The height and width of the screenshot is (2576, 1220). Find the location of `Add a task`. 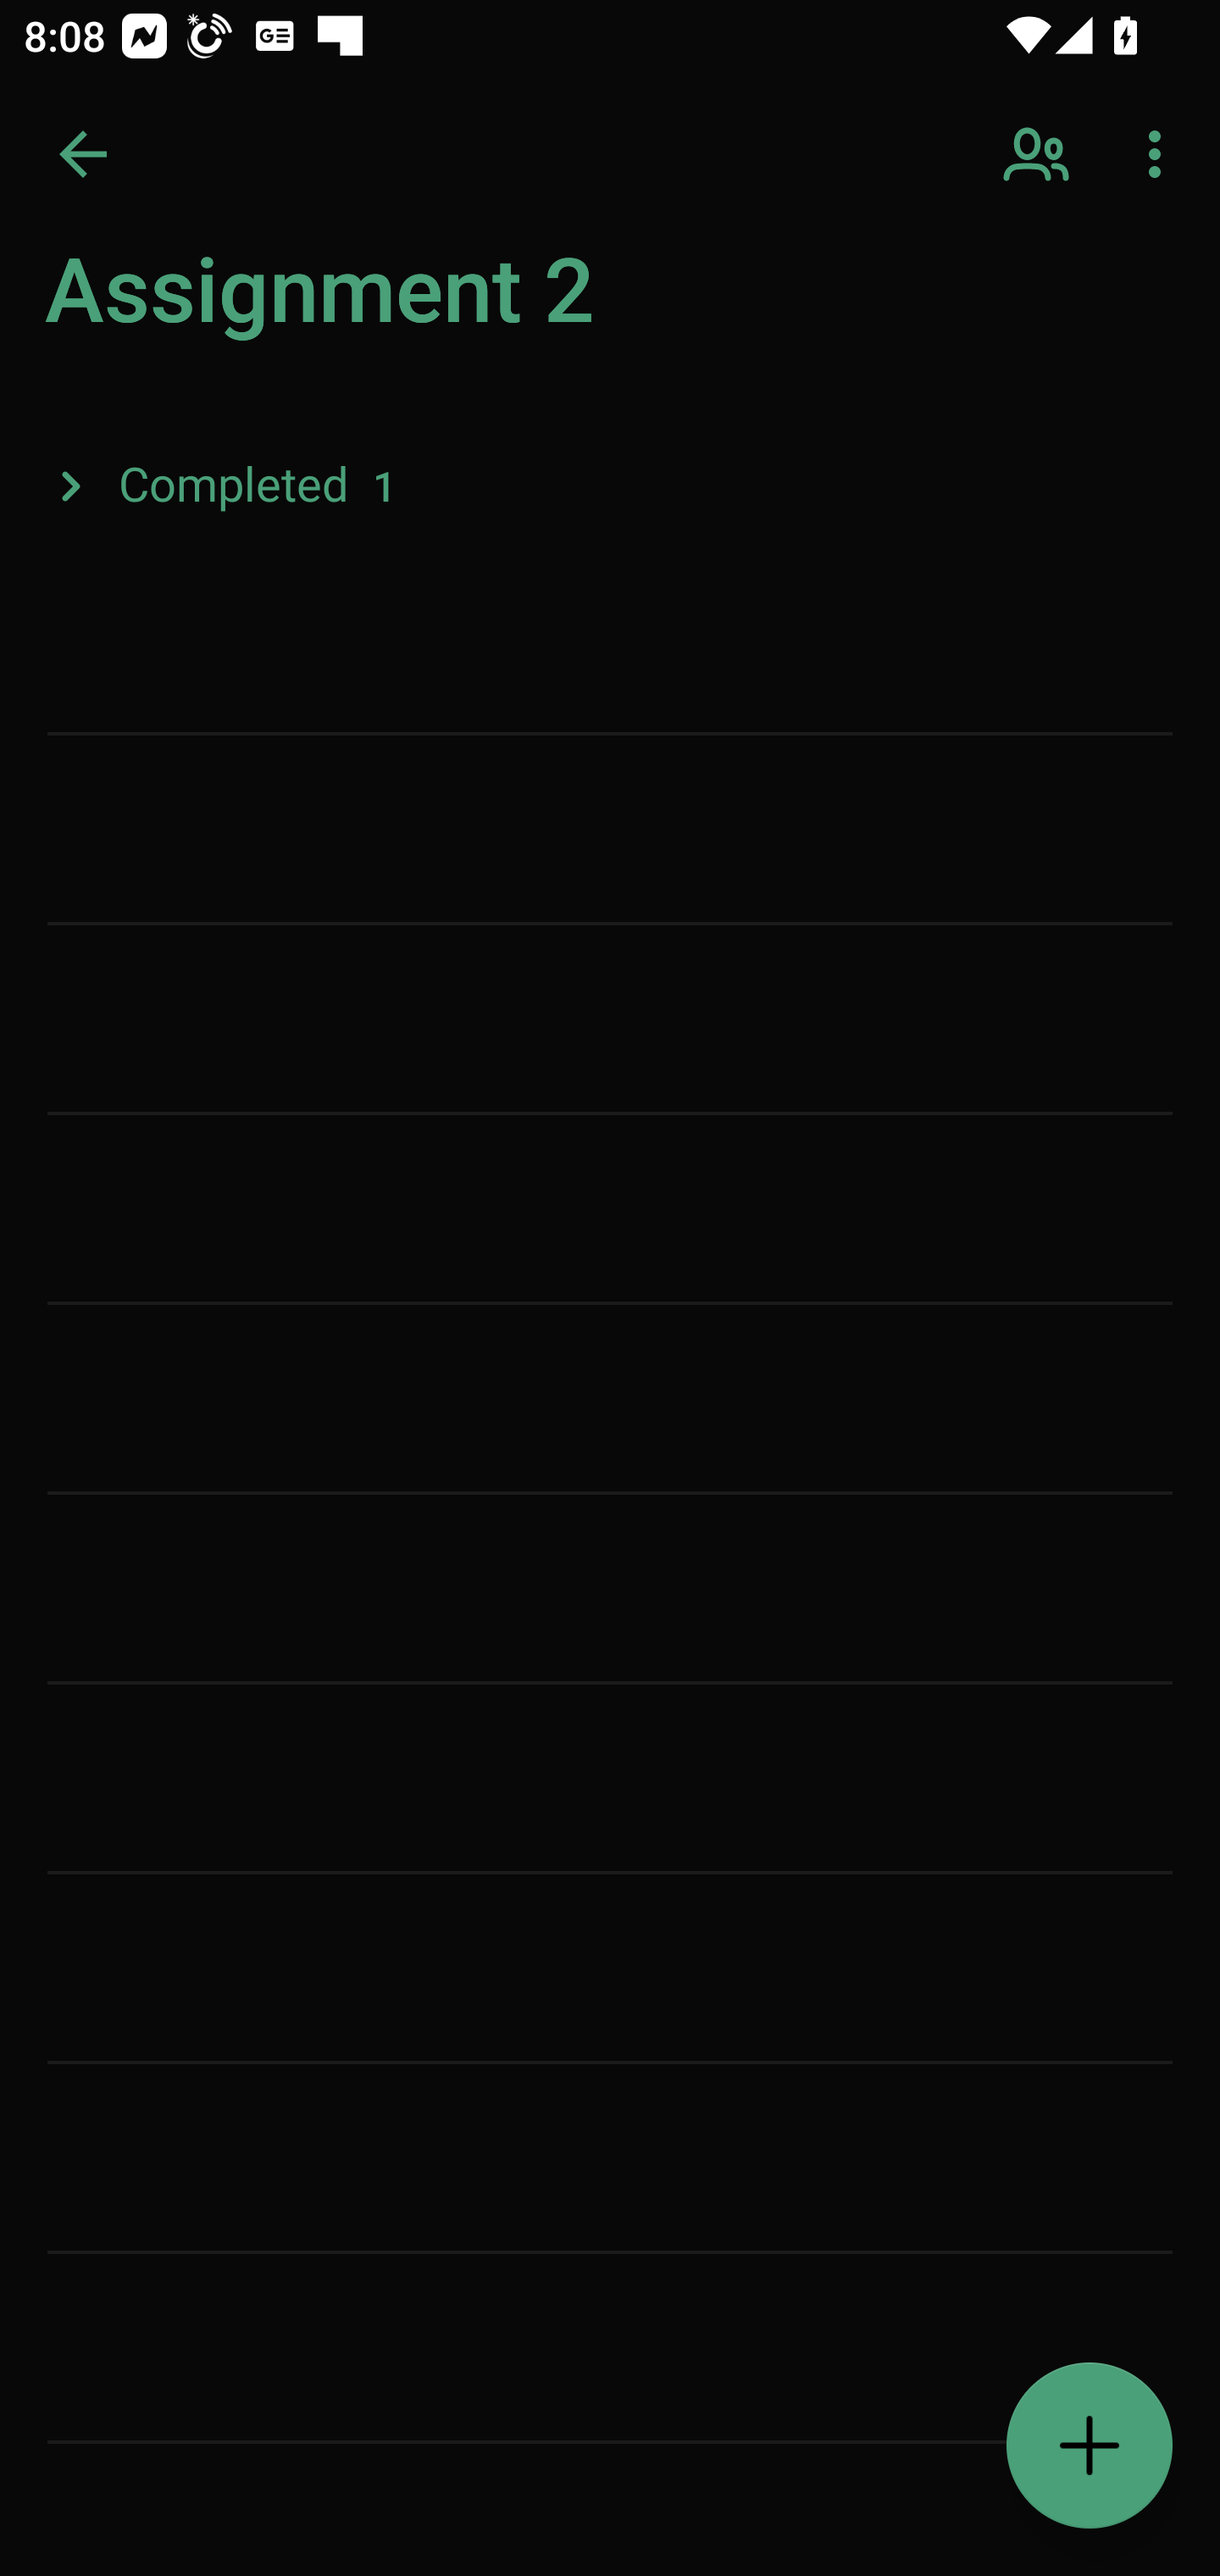

Add a task is located at coordinates (1090, 2446).